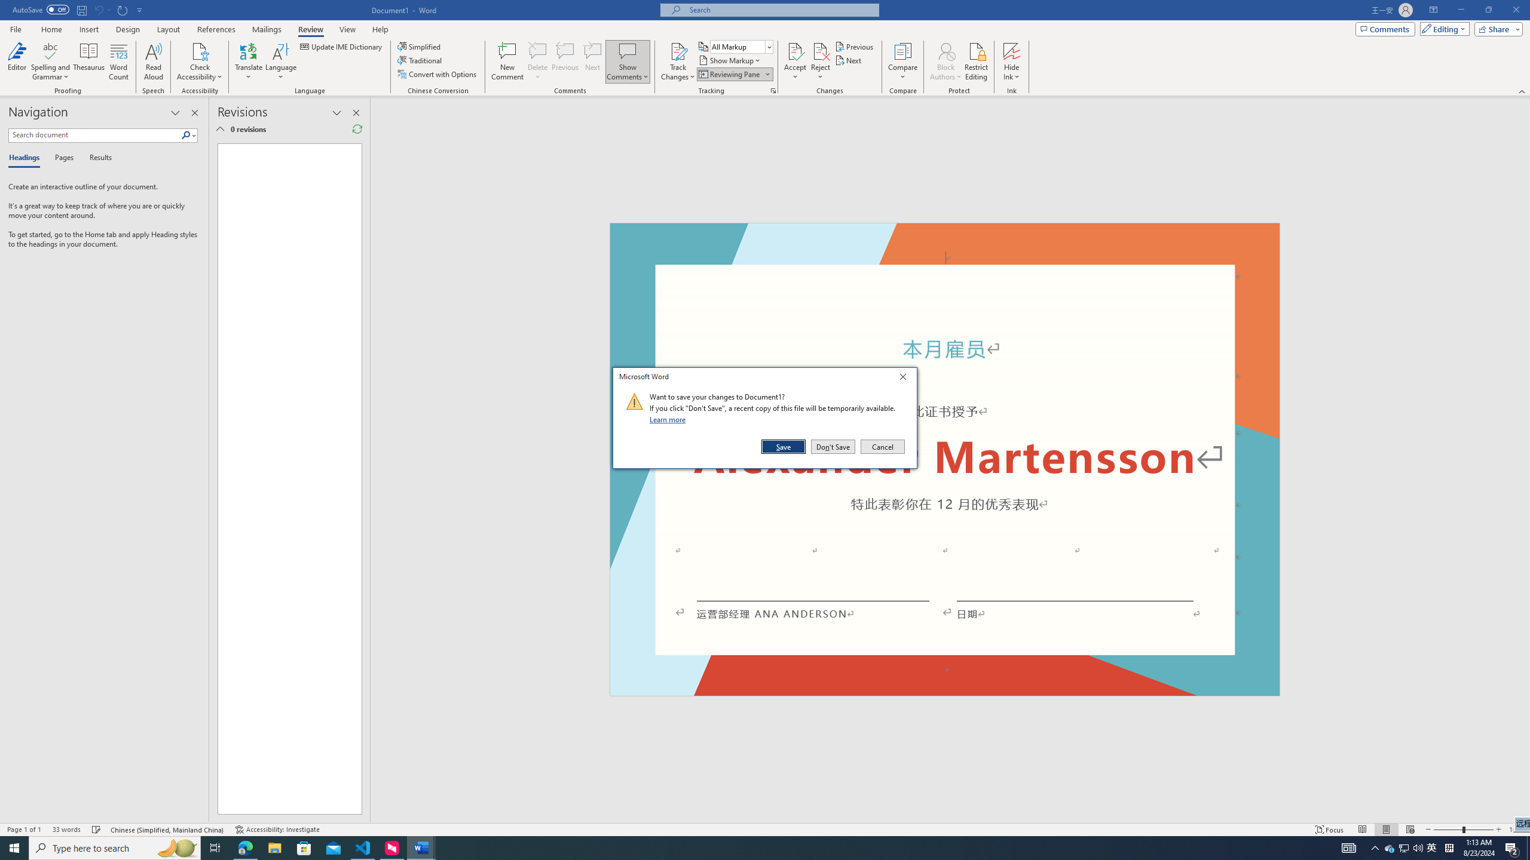 This screenshot has width=1530, height=860. What do you see at coordinates (90, 62) in the screenshot?
I see `Show desktop` at bounding box center [90, 62].